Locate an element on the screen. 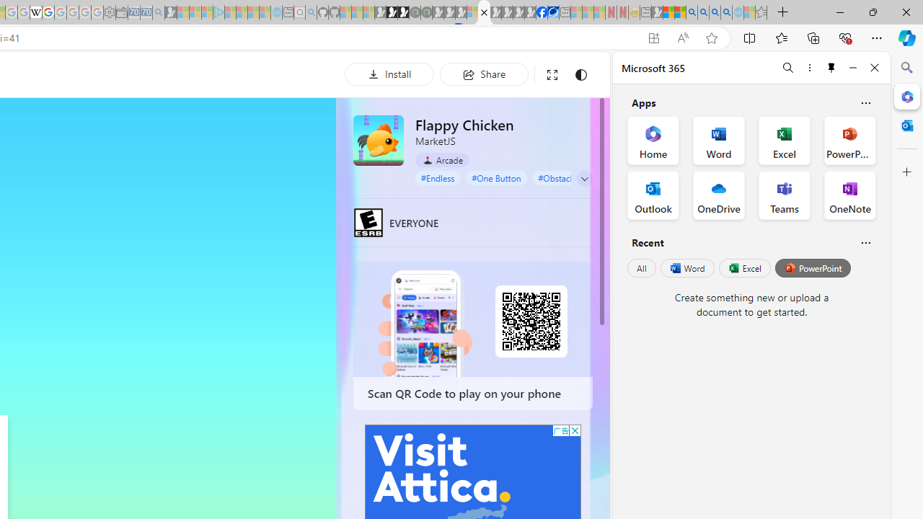 This screenshot has width=923, height=519. Home | Sky Blue Bikes - Sky Blue Bikes - Sleeping is located at coordinates (276, 13).